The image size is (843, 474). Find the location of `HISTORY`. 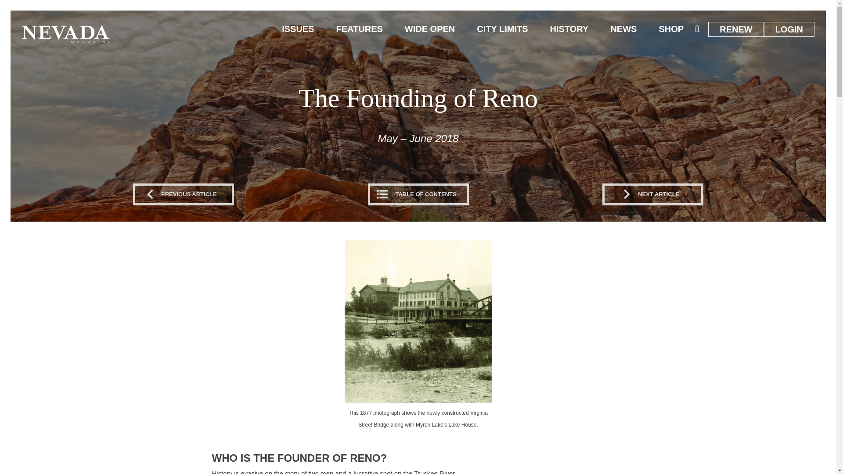

HISTORY is located at coordinates (569, 29).